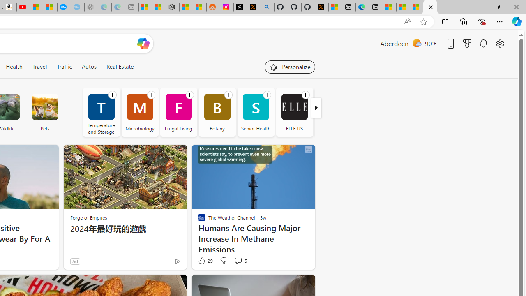 This screenshot has width=526, height=296. Describe the element at coordinates (120, 67) in the screenshot. I see `Real Estate` at that location.